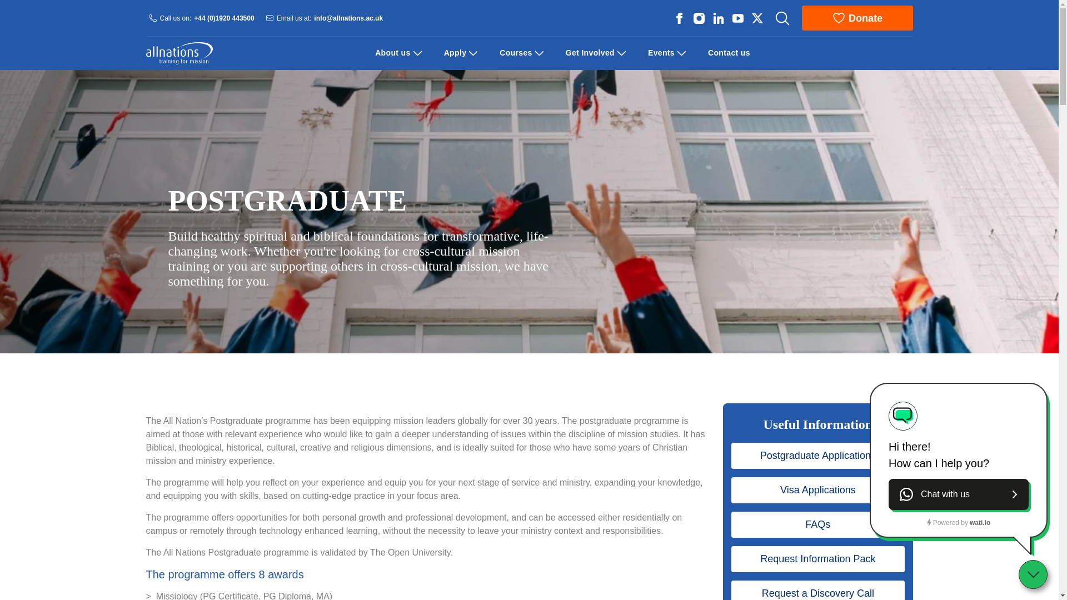 This screenshot has width=1067, height=600. Describe the element at coordinates (757, 18) in the screenshot. I see `All Nations strings.on Twitter` at that location.